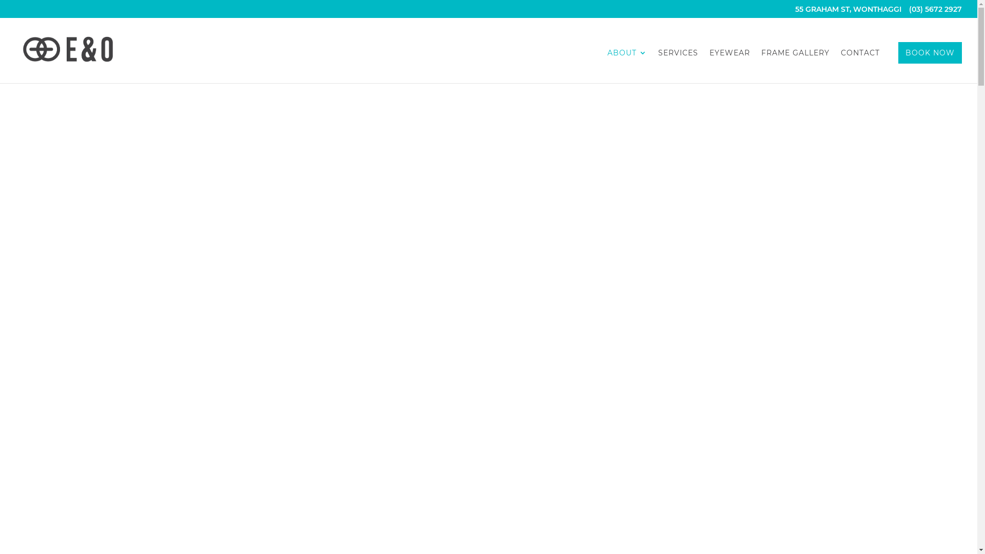 The width and height of the screenshot is (985, 554). Describe the element at coordinates (795, 66) in the screenshot. I see `FRAME GALLERY` at that location.